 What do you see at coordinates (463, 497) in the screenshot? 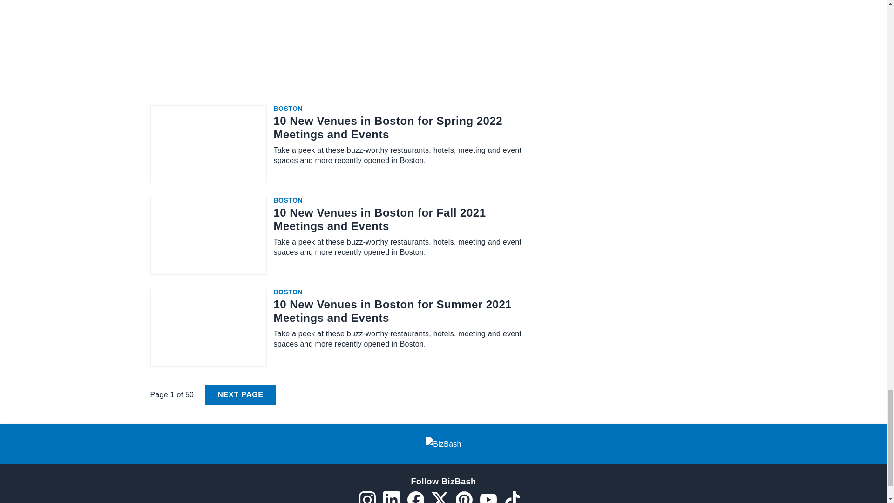
I see `Pinterest icon` at bounding box center [463, 497].